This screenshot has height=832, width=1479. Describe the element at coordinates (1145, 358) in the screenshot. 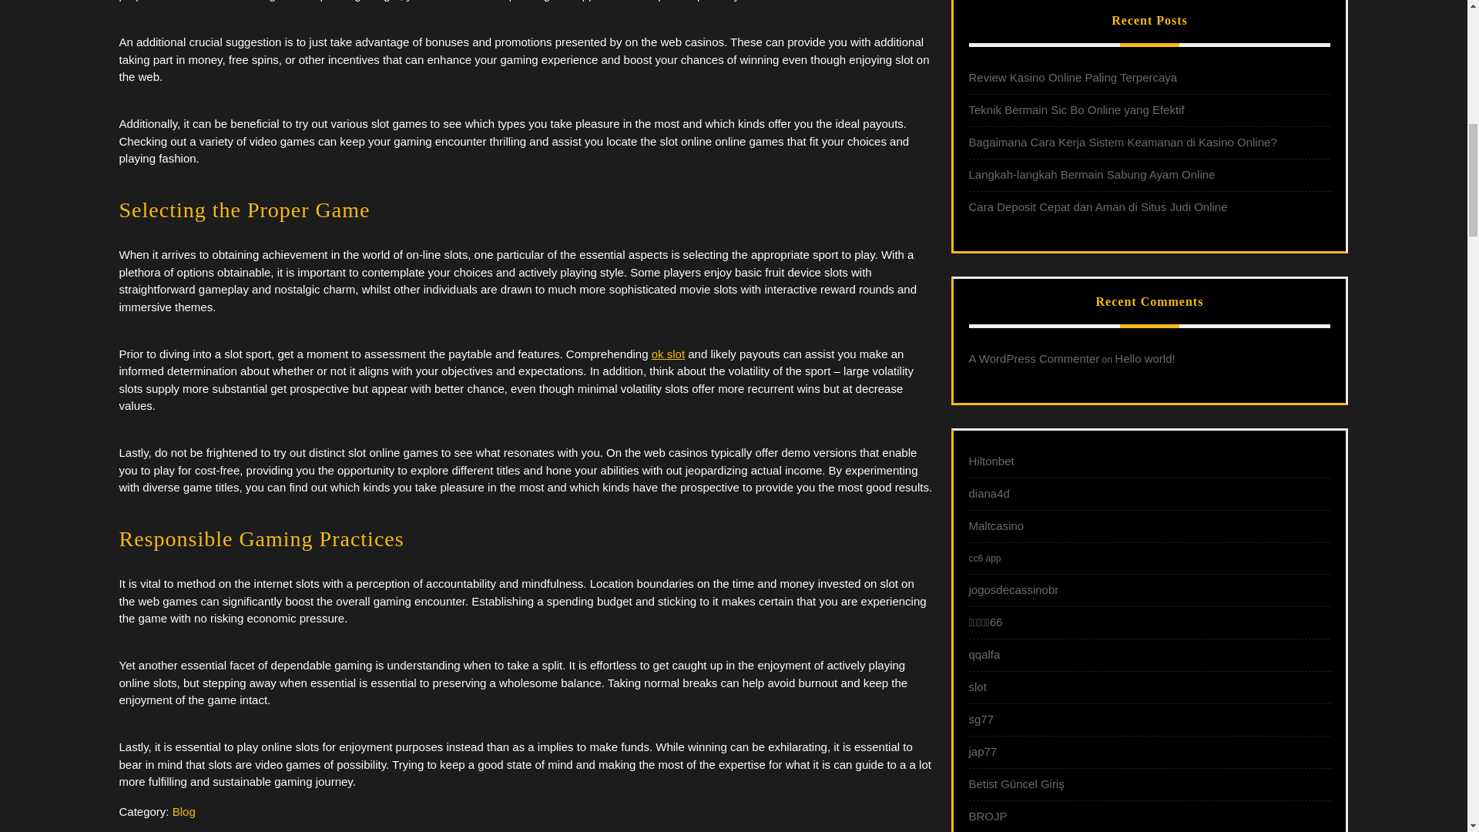

I see `Hello world!` at that location.